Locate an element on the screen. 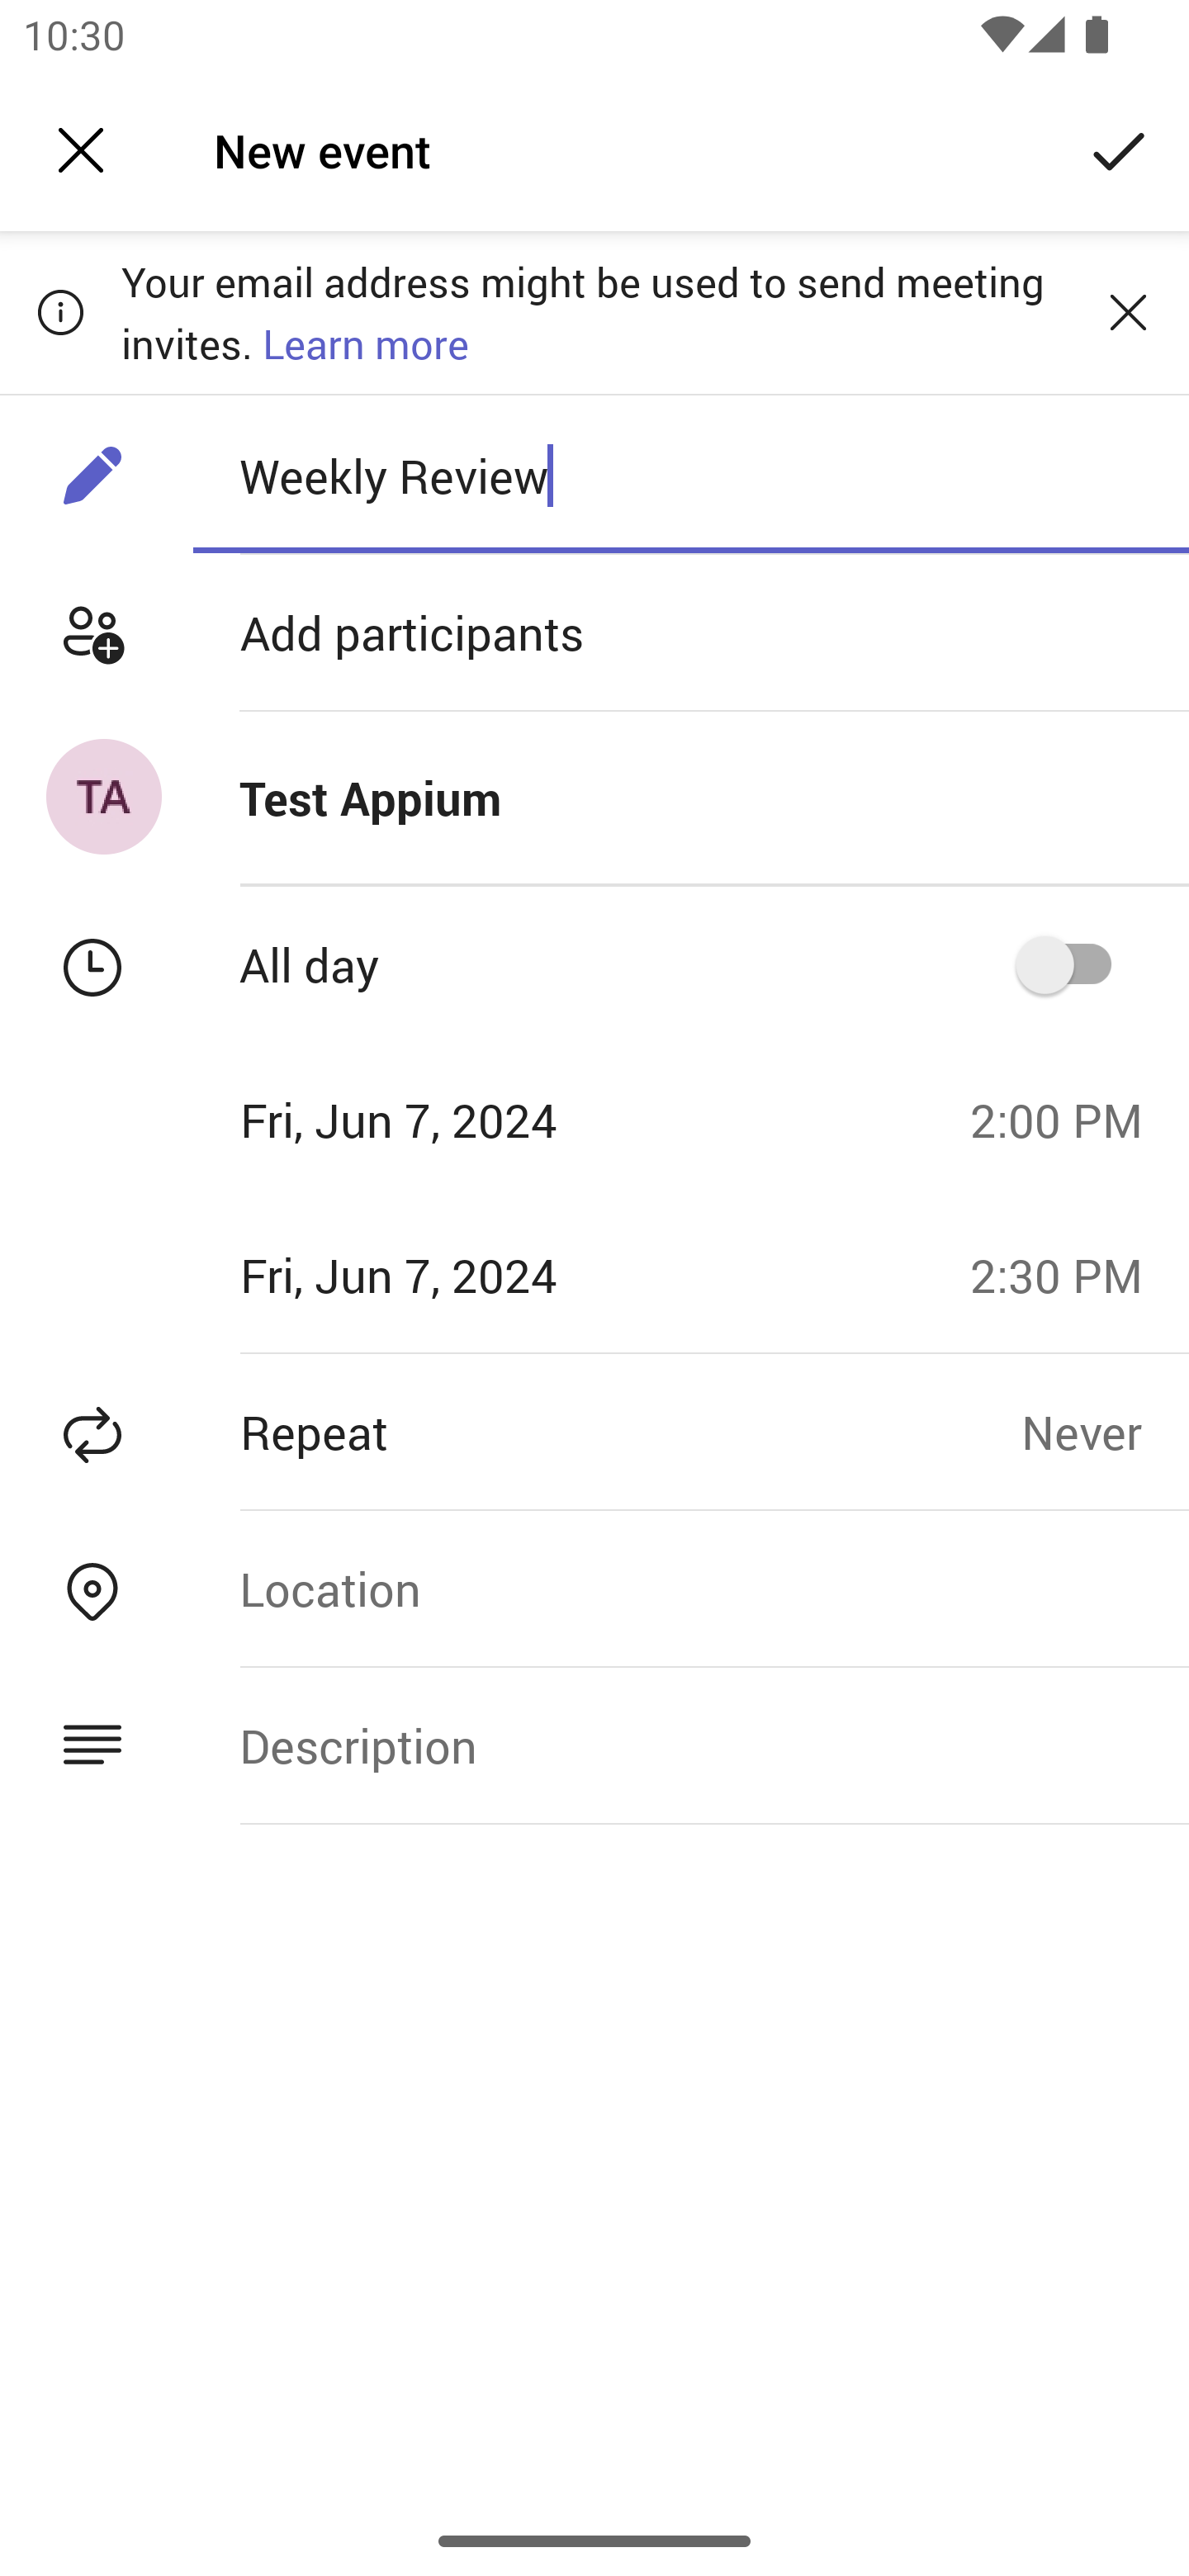  Never Repeat Never is located at coordinates (1105, 1432).